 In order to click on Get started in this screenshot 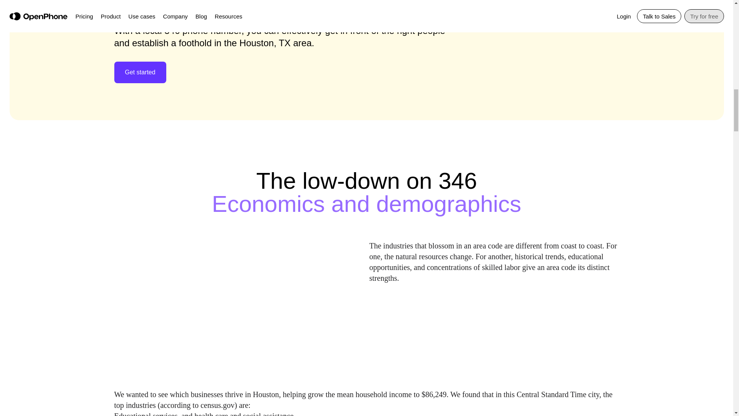, I will do `click(140, 72)`.